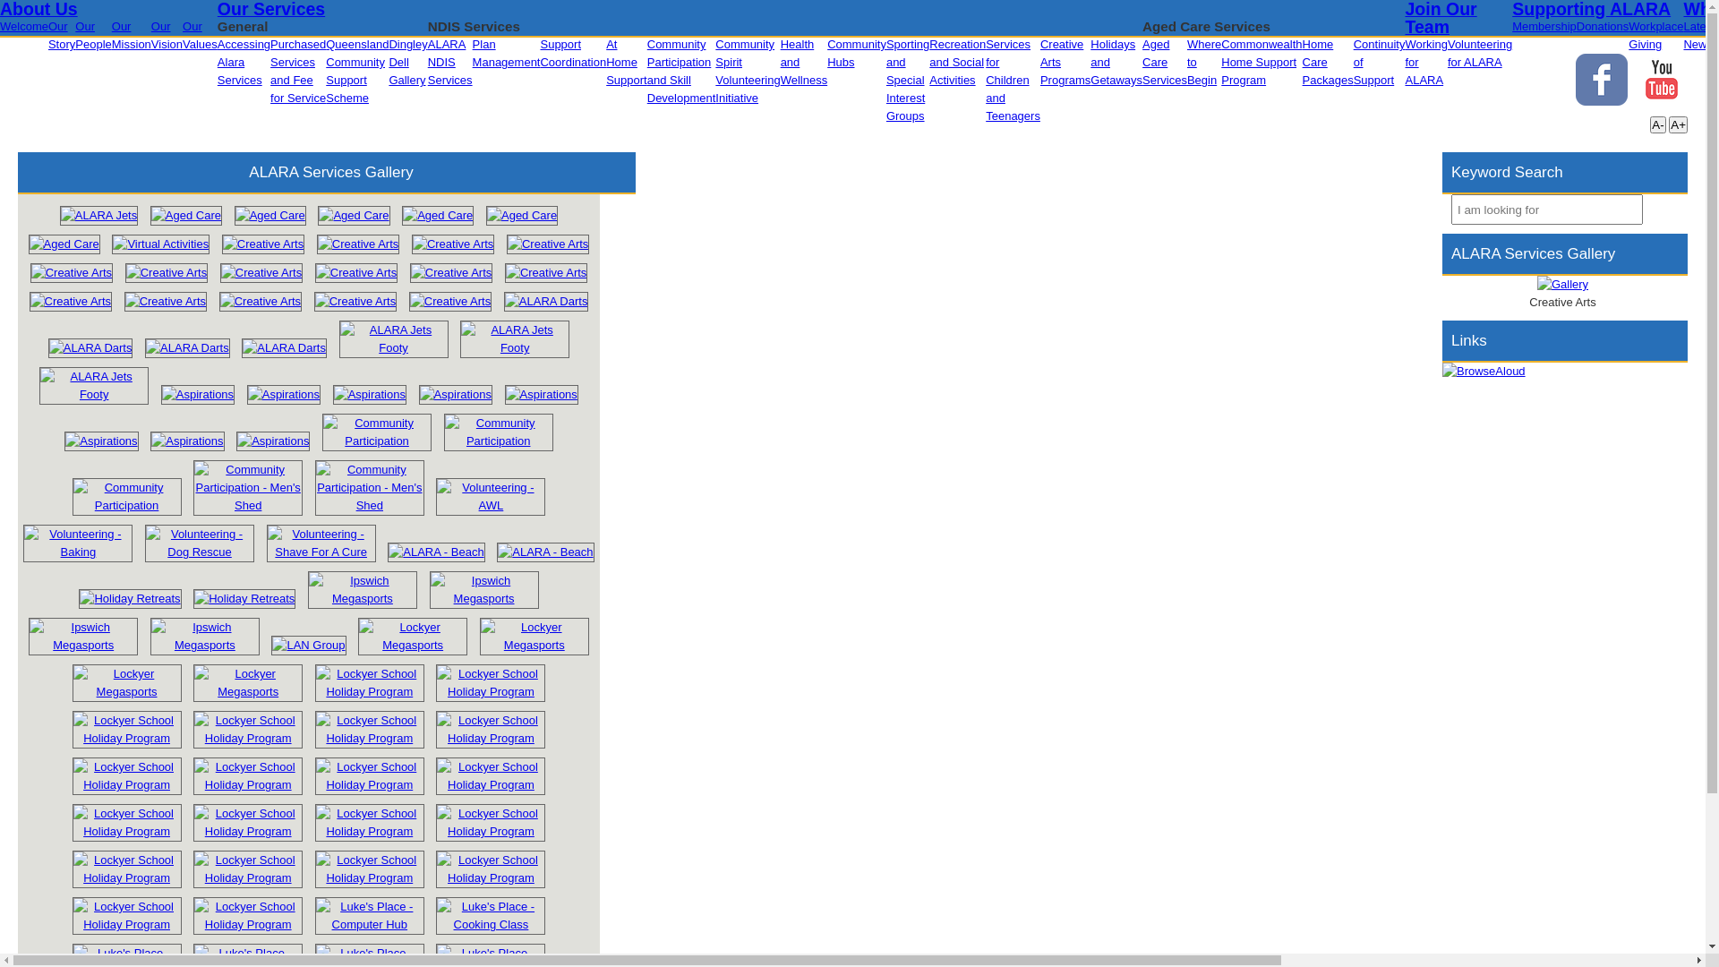 The image size is (1719, 967). I want to click on Creative Arts, so click(167, 273).